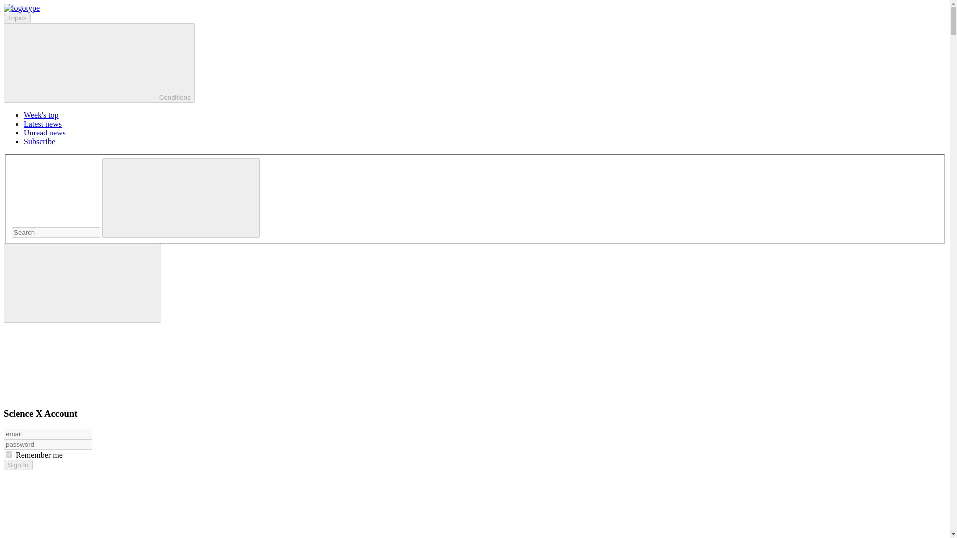 Image resolution: width=957 pixels, height=538 pixels. I want to click on Latest news, so click(43, 124).